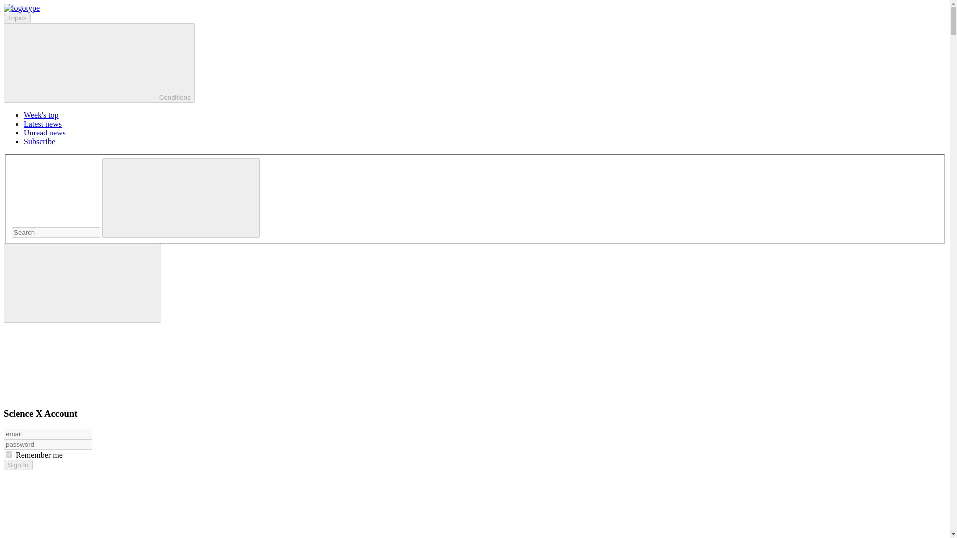 Image resolution: width=957 pixels, height=538 pixels. I want to click on Latest news, so click(43, 124).